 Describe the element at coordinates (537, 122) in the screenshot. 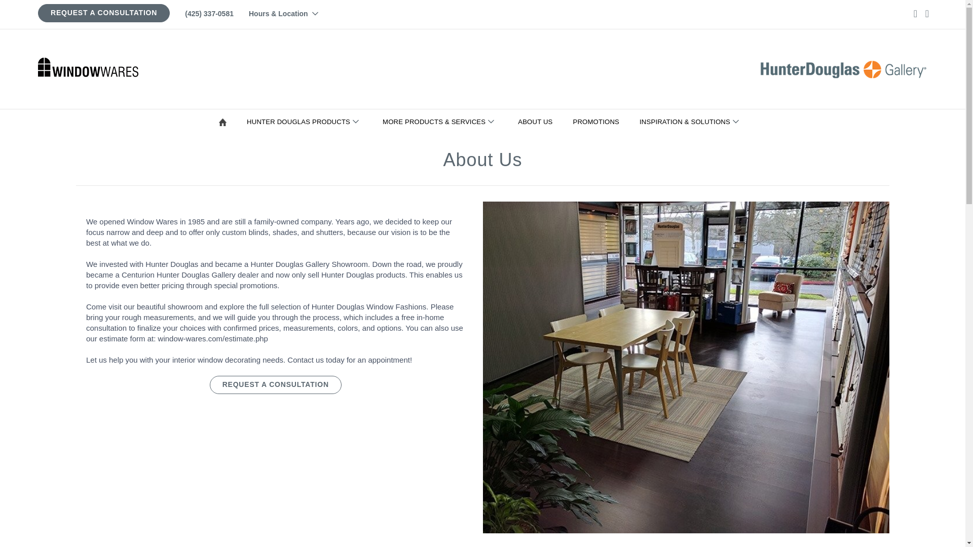

I see `ABOUT US` at that location.